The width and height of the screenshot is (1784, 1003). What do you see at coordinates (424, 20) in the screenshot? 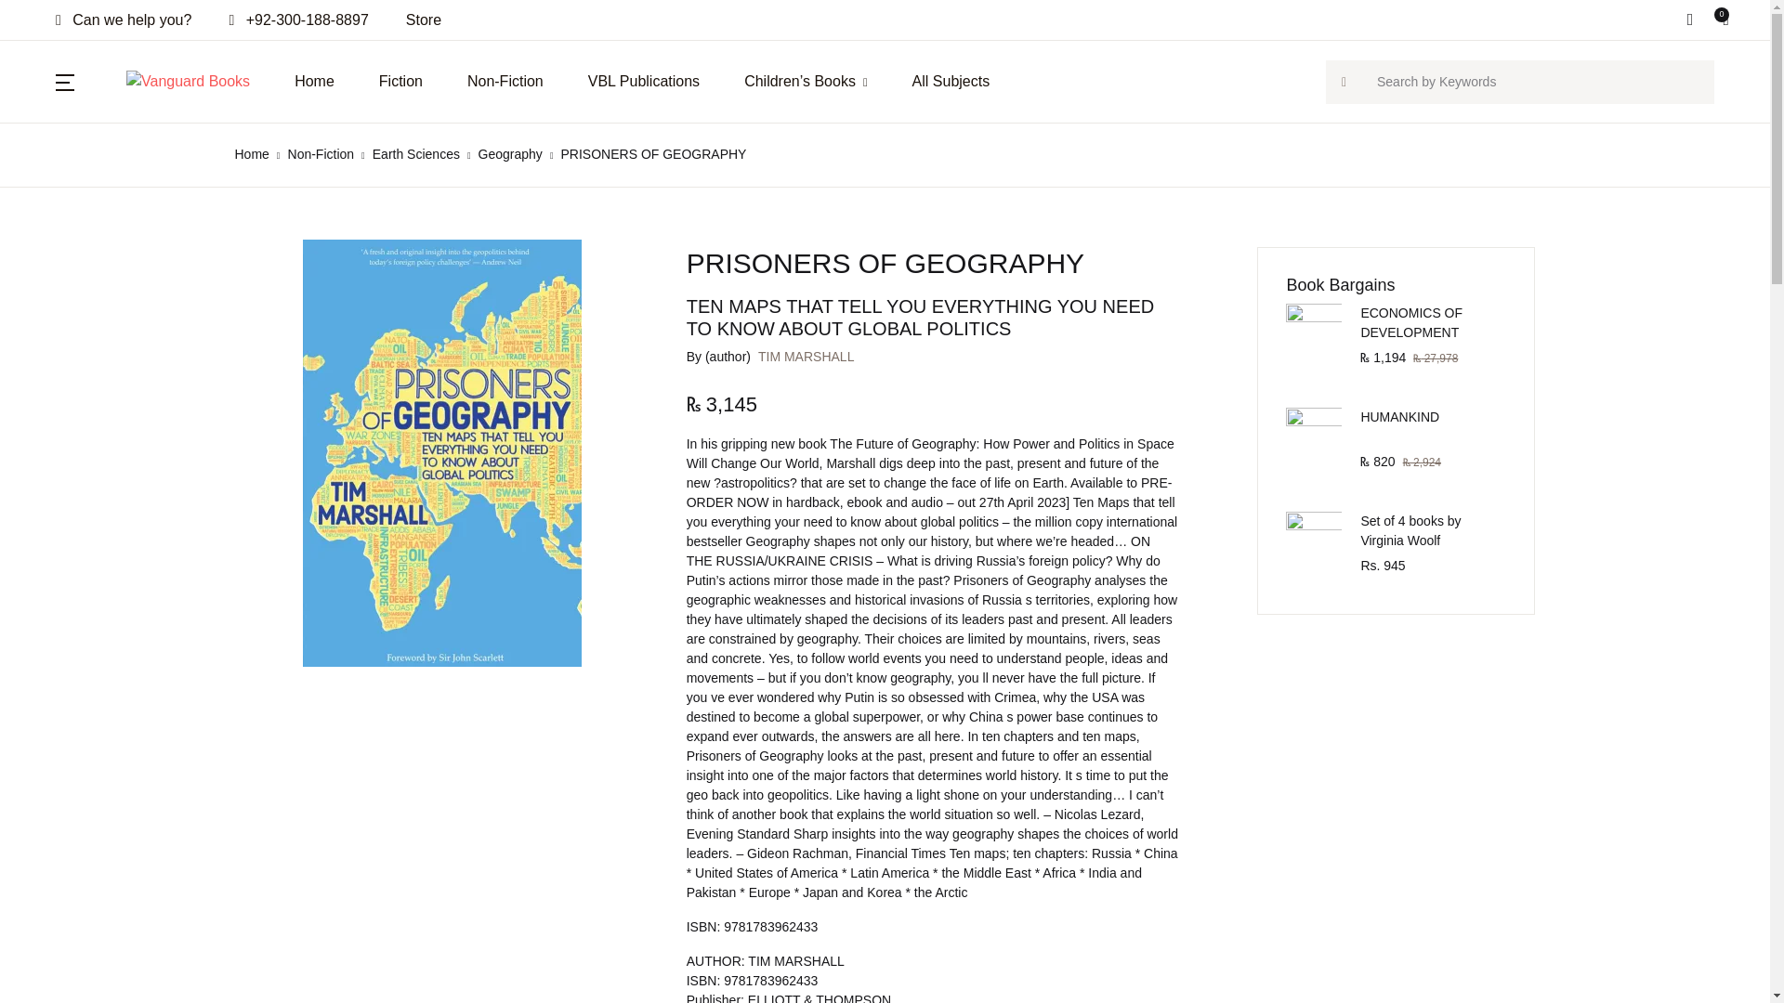
I see `Store` at bounding box center [424, 20].